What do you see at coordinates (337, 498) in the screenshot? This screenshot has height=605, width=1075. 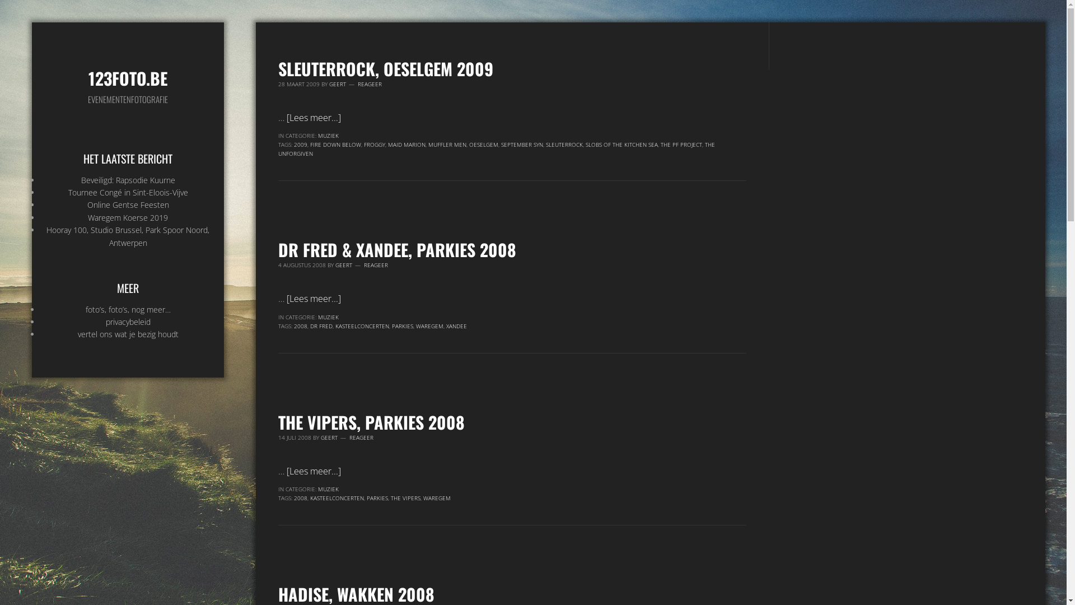 I see `KASTEELCONCERTEN` at bounding box center [337, 498].